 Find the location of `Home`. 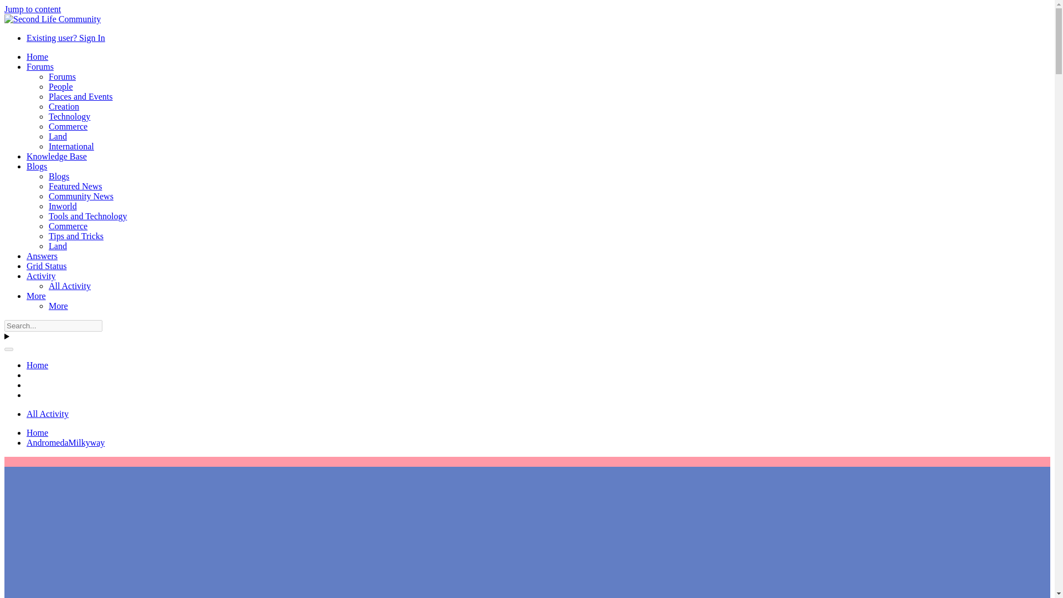

Home is located at coordinates (37, 365).